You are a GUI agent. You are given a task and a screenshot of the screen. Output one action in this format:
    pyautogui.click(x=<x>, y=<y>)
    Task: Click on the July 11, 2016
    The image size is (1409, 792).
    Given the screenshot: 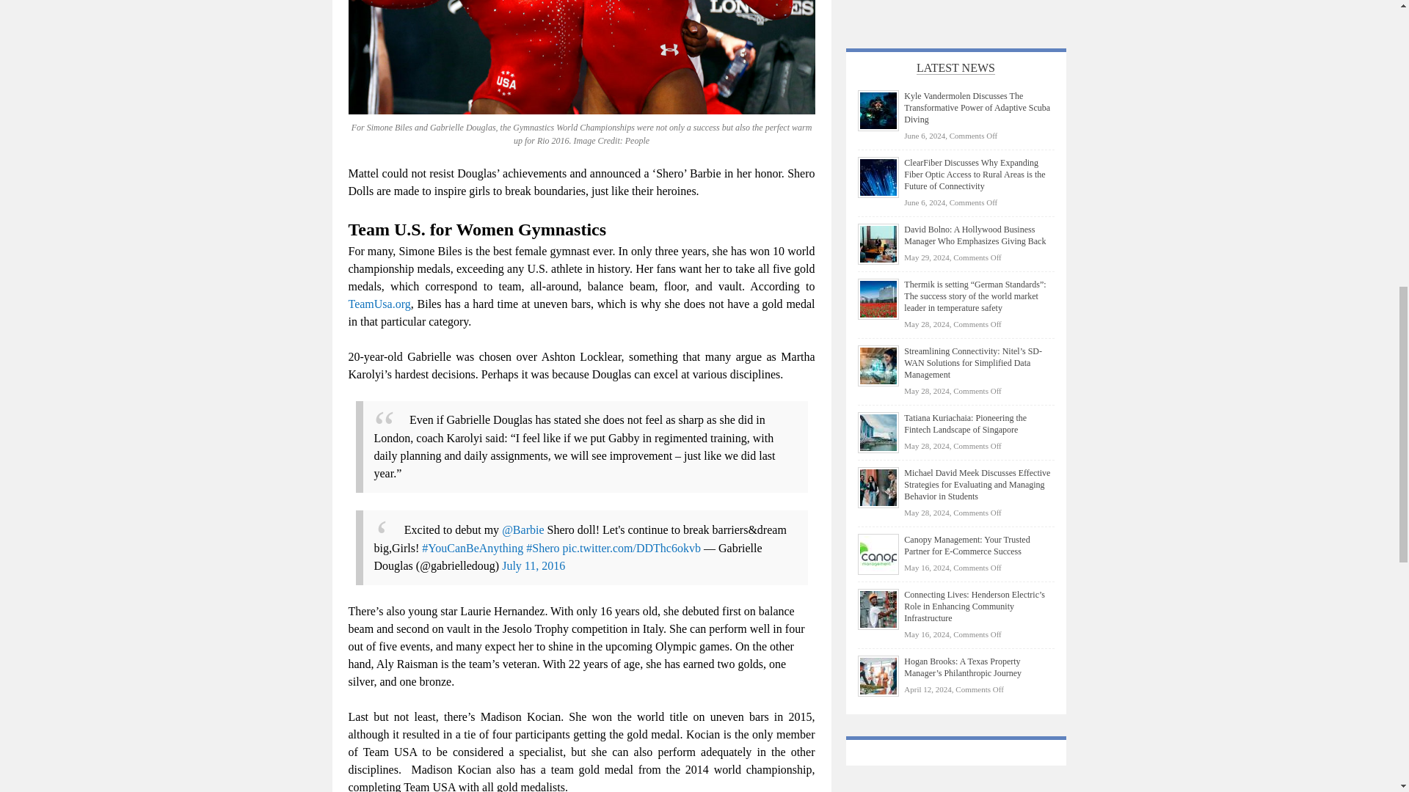 What is the action you would take?
    pyautogui.click(x=533, y=565)
    